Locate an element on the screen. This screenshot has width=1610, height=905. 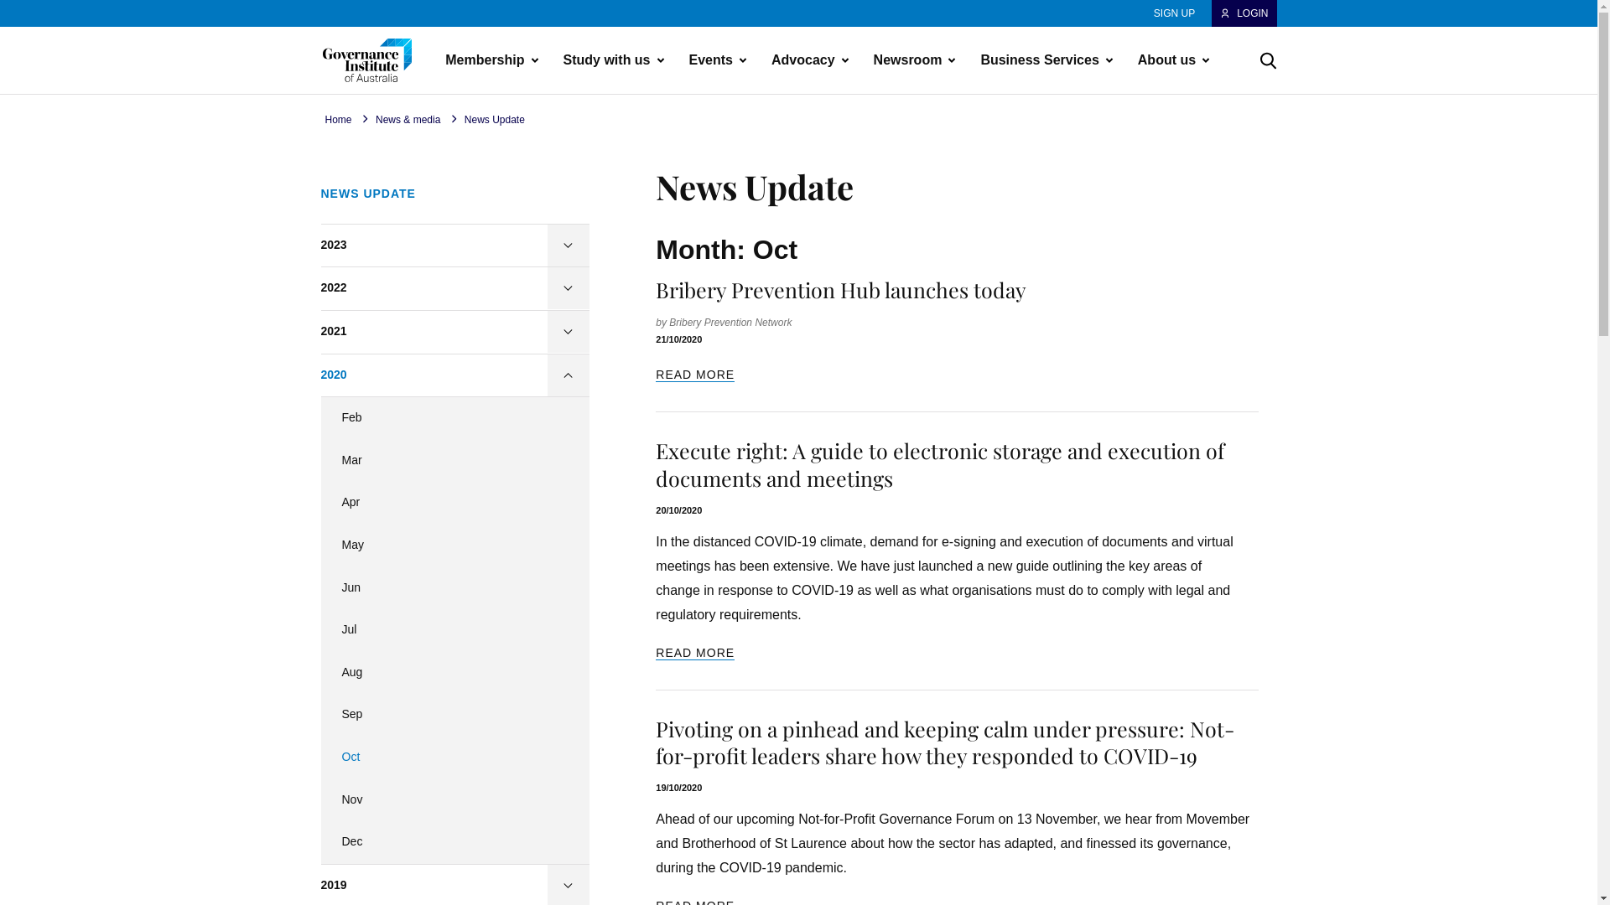
NEWS UPDATE is located at coordinates (454, 194).